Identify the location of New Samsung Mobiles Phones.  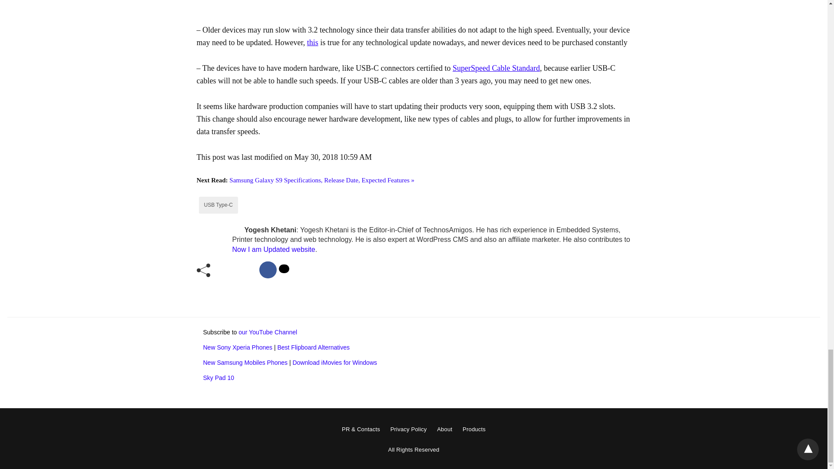
(245, 363).